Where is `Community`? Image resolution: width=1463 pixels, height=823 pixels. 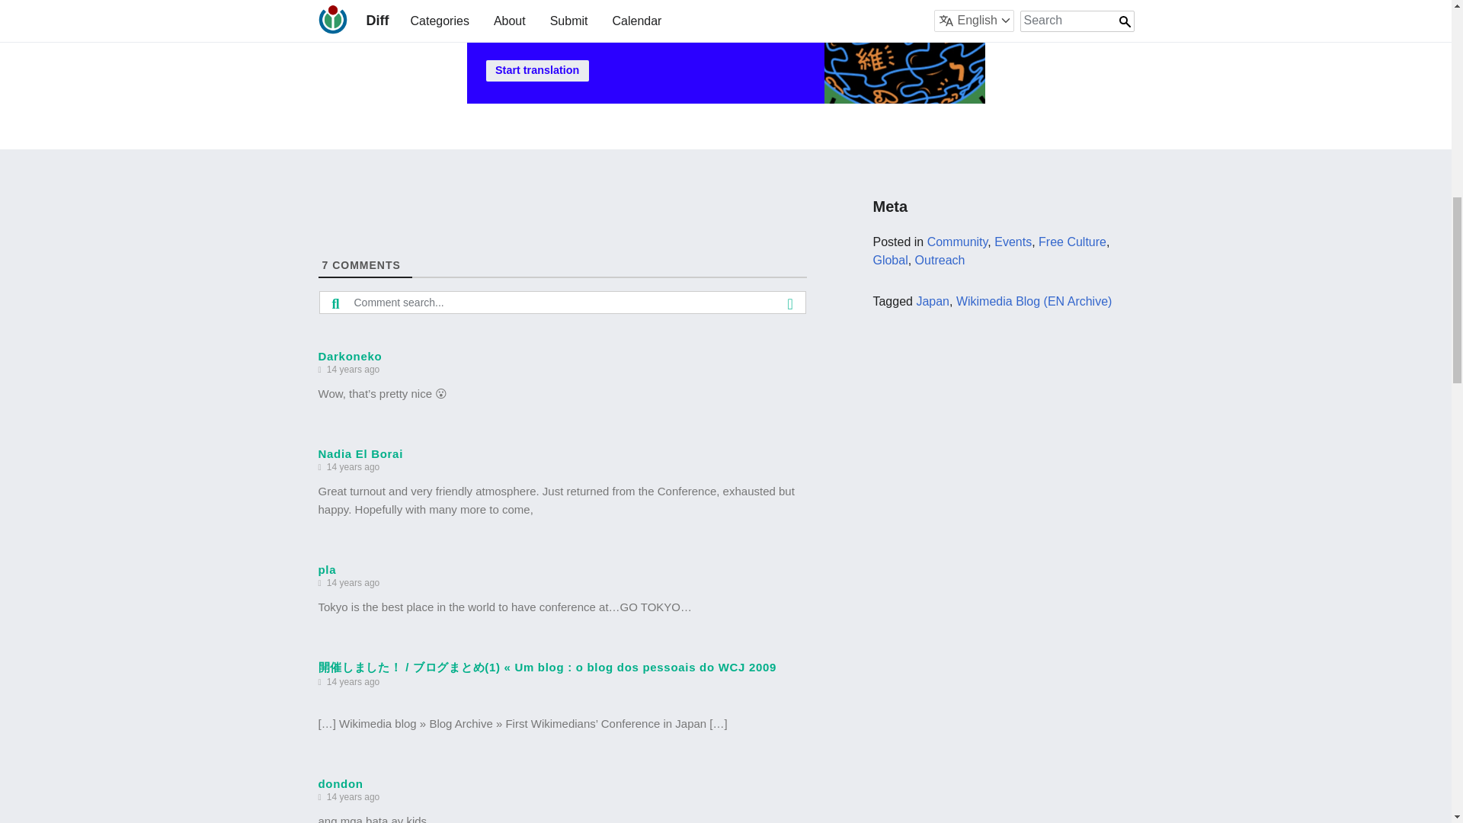 Community is located at coordinates (958, 242).